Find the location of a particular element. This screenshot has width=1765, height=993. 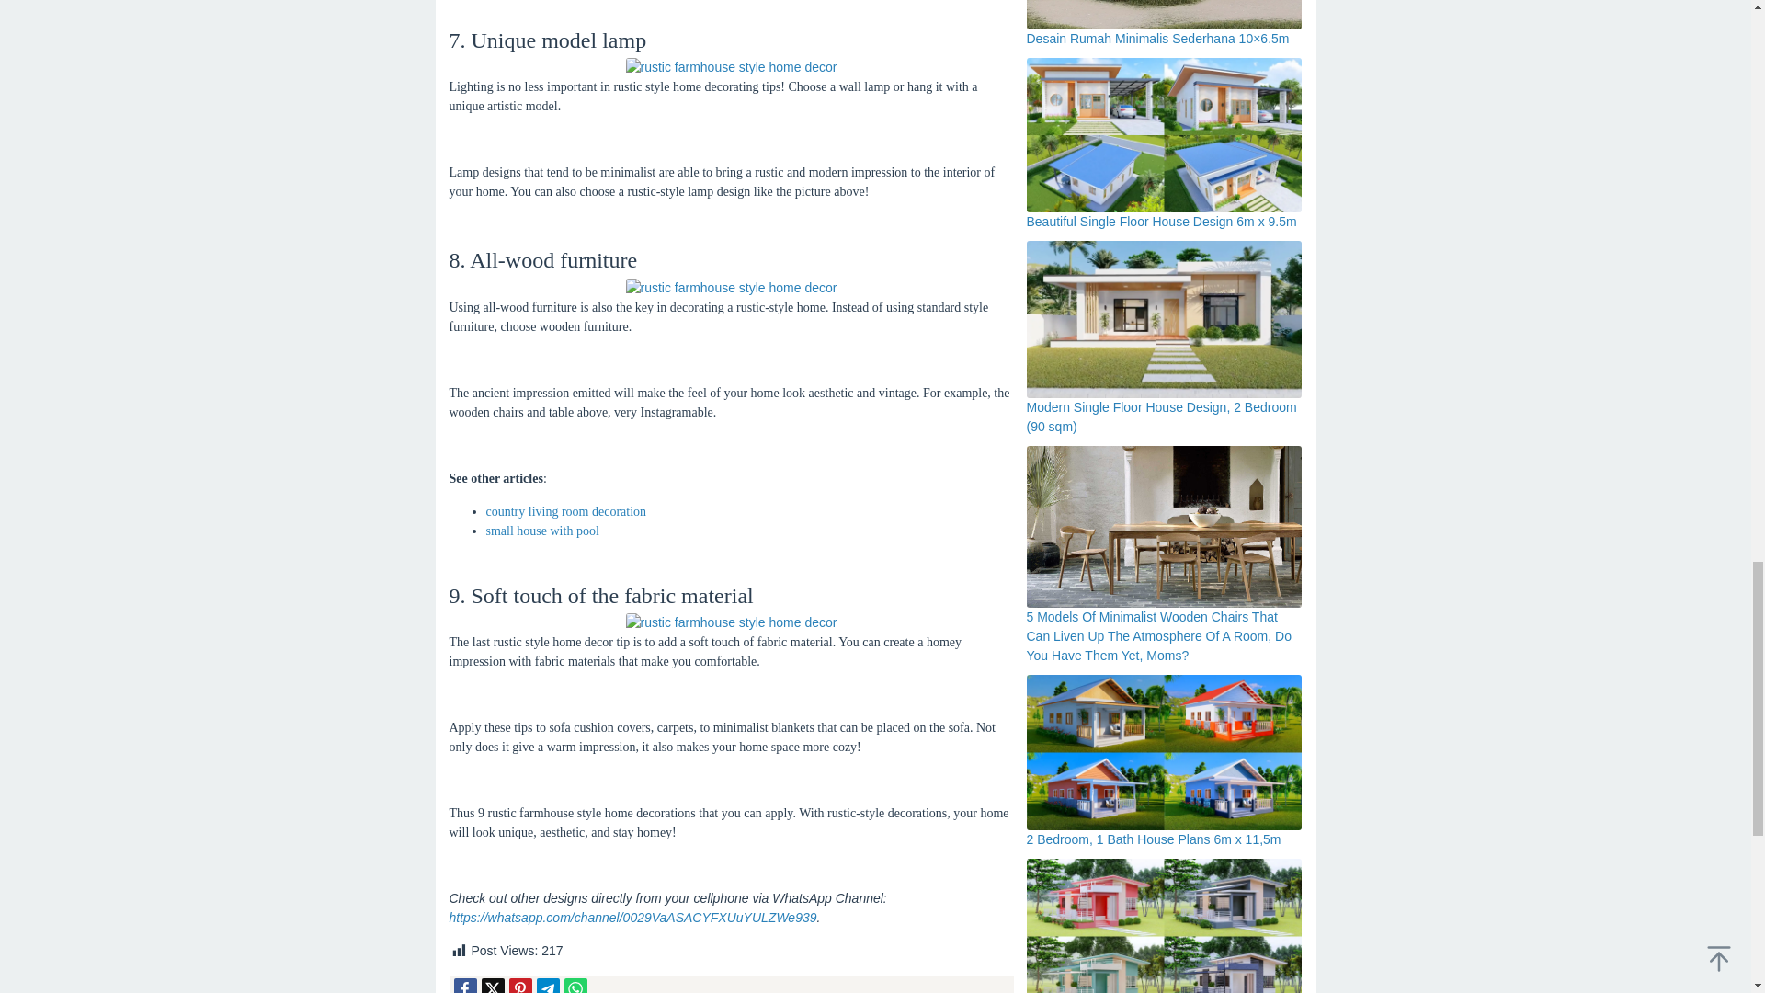

Tweet this is located at coordinates (493, 986).